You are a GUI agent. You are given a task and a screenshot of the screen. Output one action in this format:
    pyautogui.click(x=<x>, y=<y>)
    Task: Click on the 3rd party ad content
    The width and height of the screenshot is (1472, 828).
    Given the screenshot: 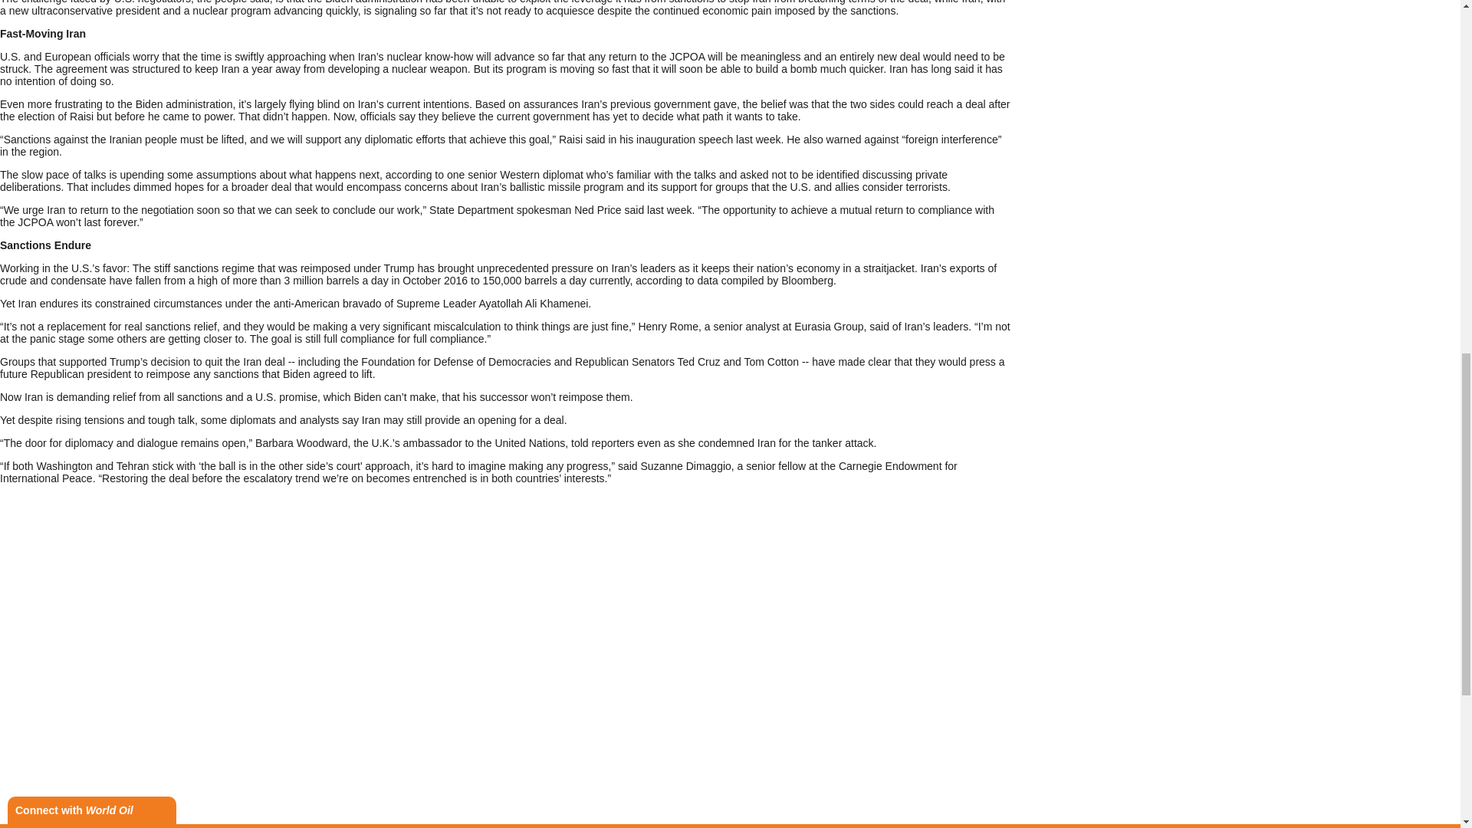 What is the action you would take?
    pyautogui.click(x=729, y=822)
    